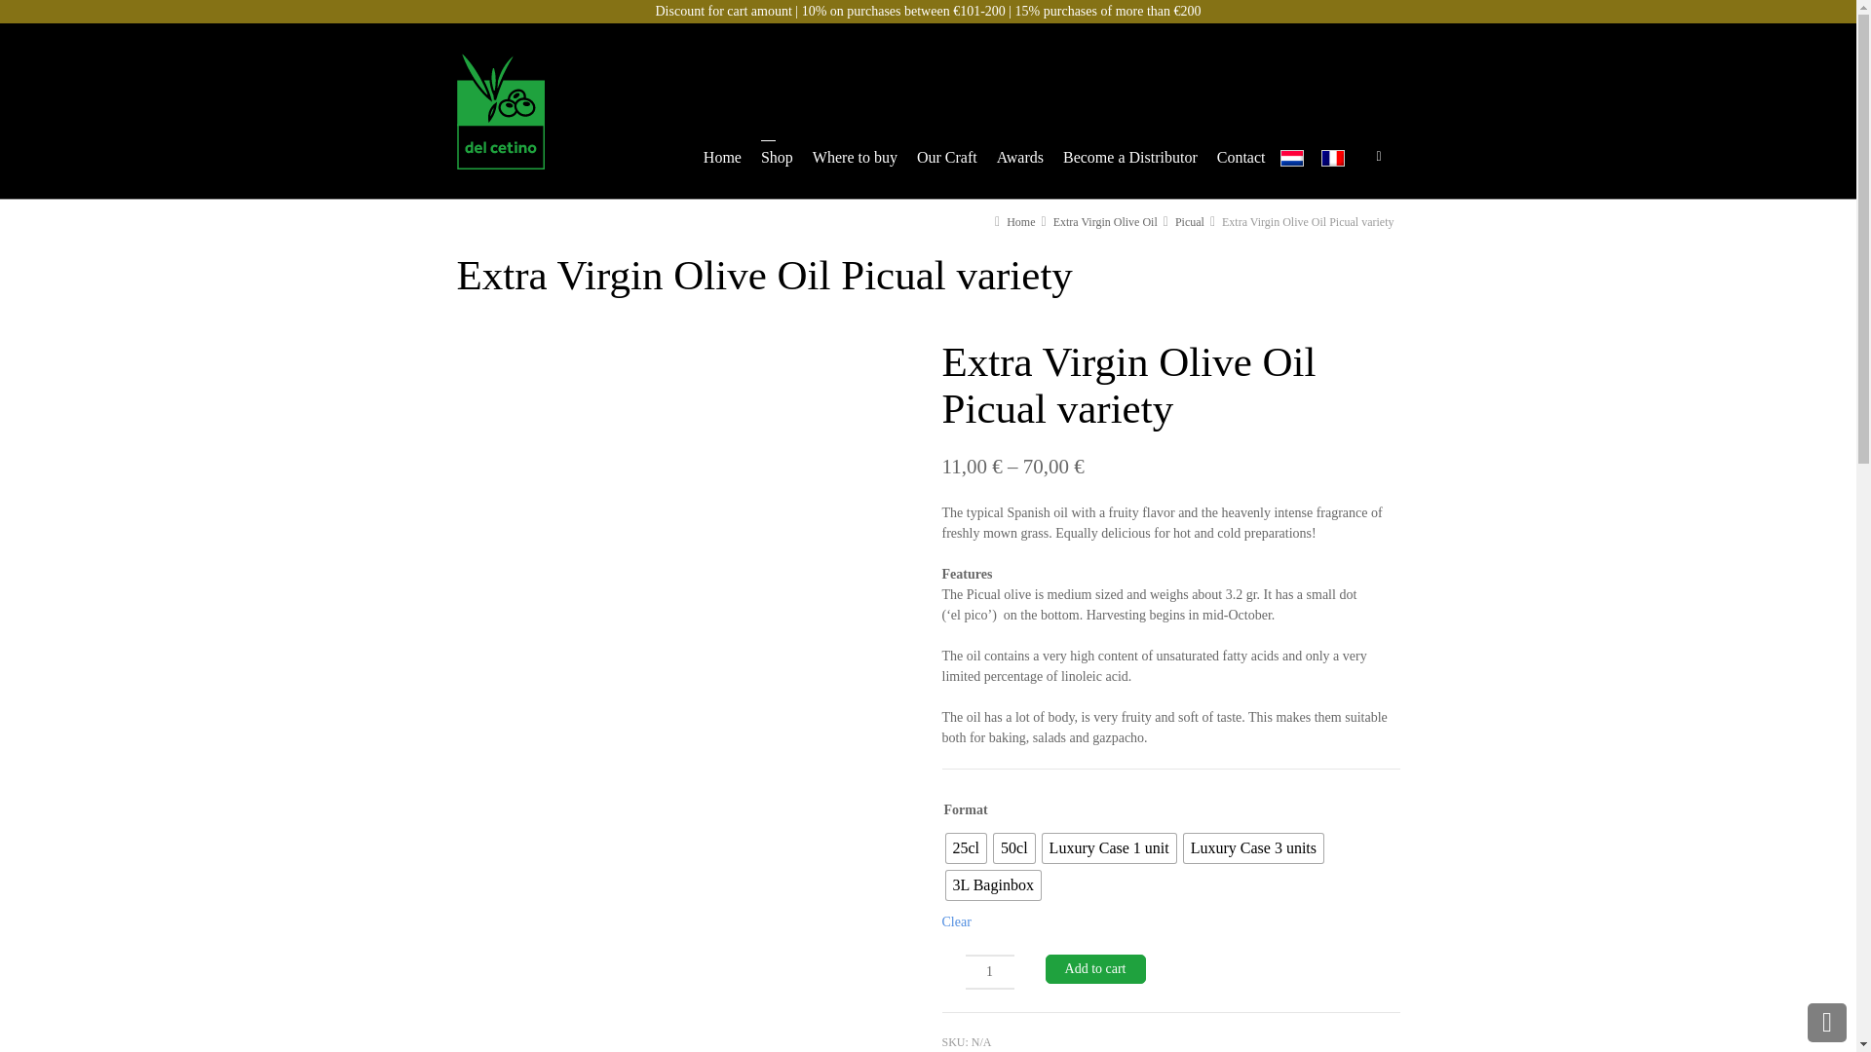 The width and height of the screenshot is (1871, 1052). I want to click on Where to buy, so click(855, 162).